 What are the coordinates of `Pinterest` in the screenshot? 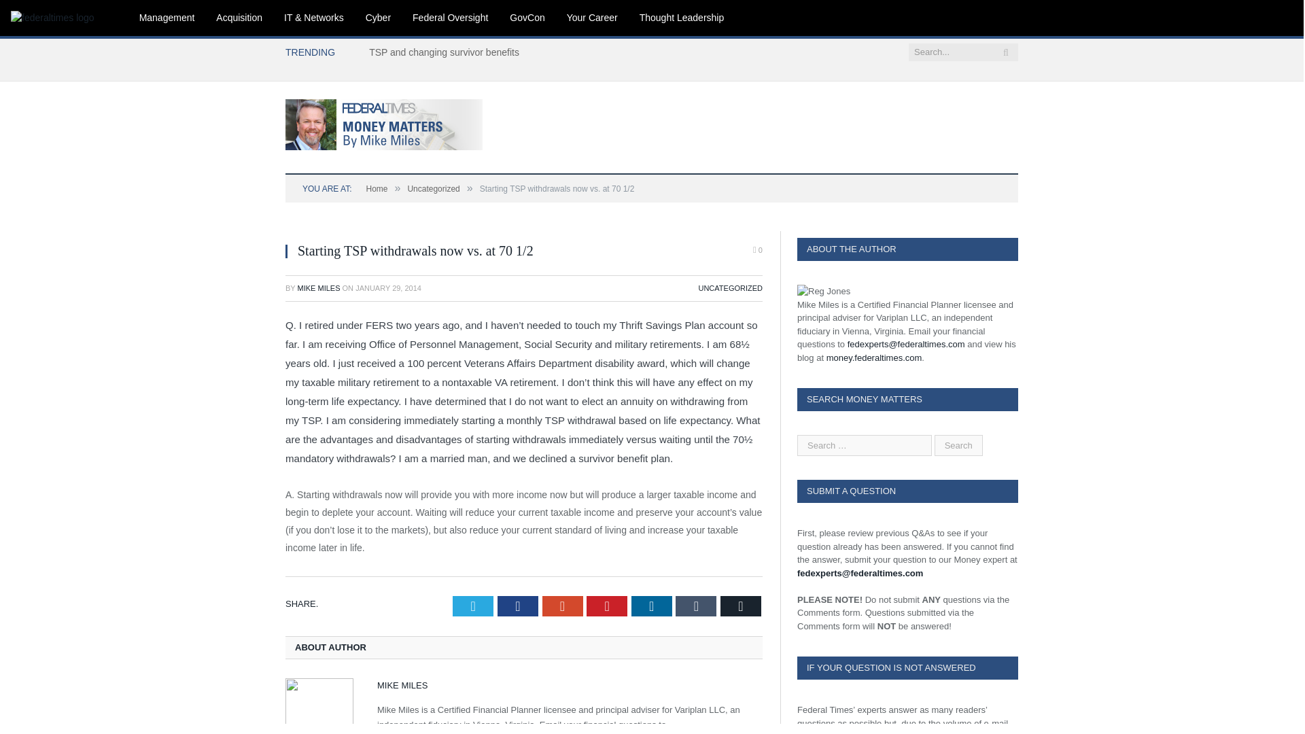 It's located at (606, 606).